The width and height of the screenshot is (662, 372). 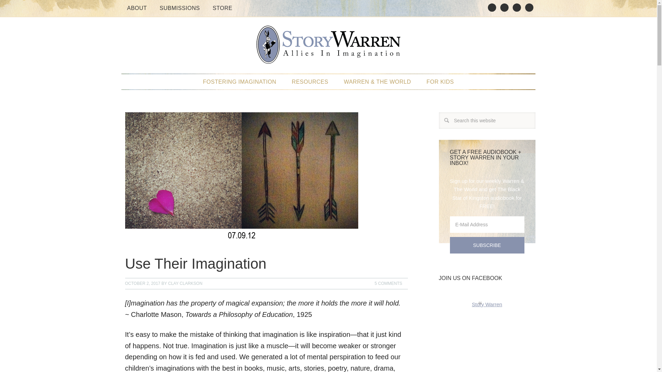 I want to click on RESOURCES, so click(x=310, y=82).